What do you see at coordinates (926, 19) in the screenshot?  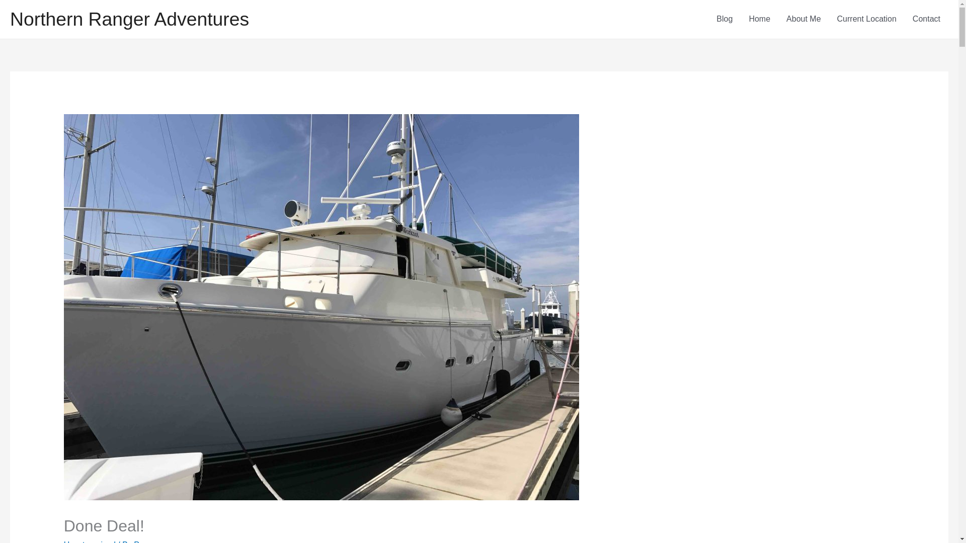 I see `Contact` at bounding box center [926, 19].